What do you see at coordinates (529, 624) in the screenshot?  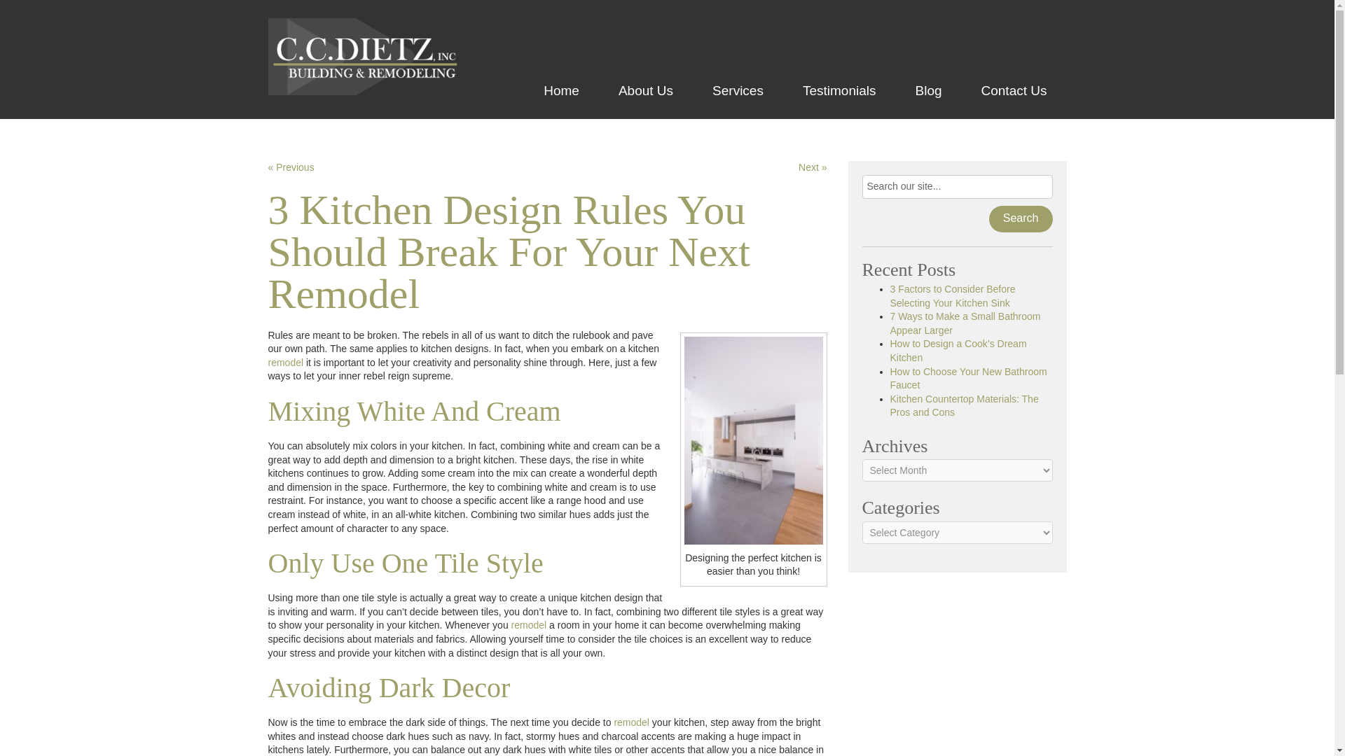 I see `remodel` at bounding box center [529, 624].